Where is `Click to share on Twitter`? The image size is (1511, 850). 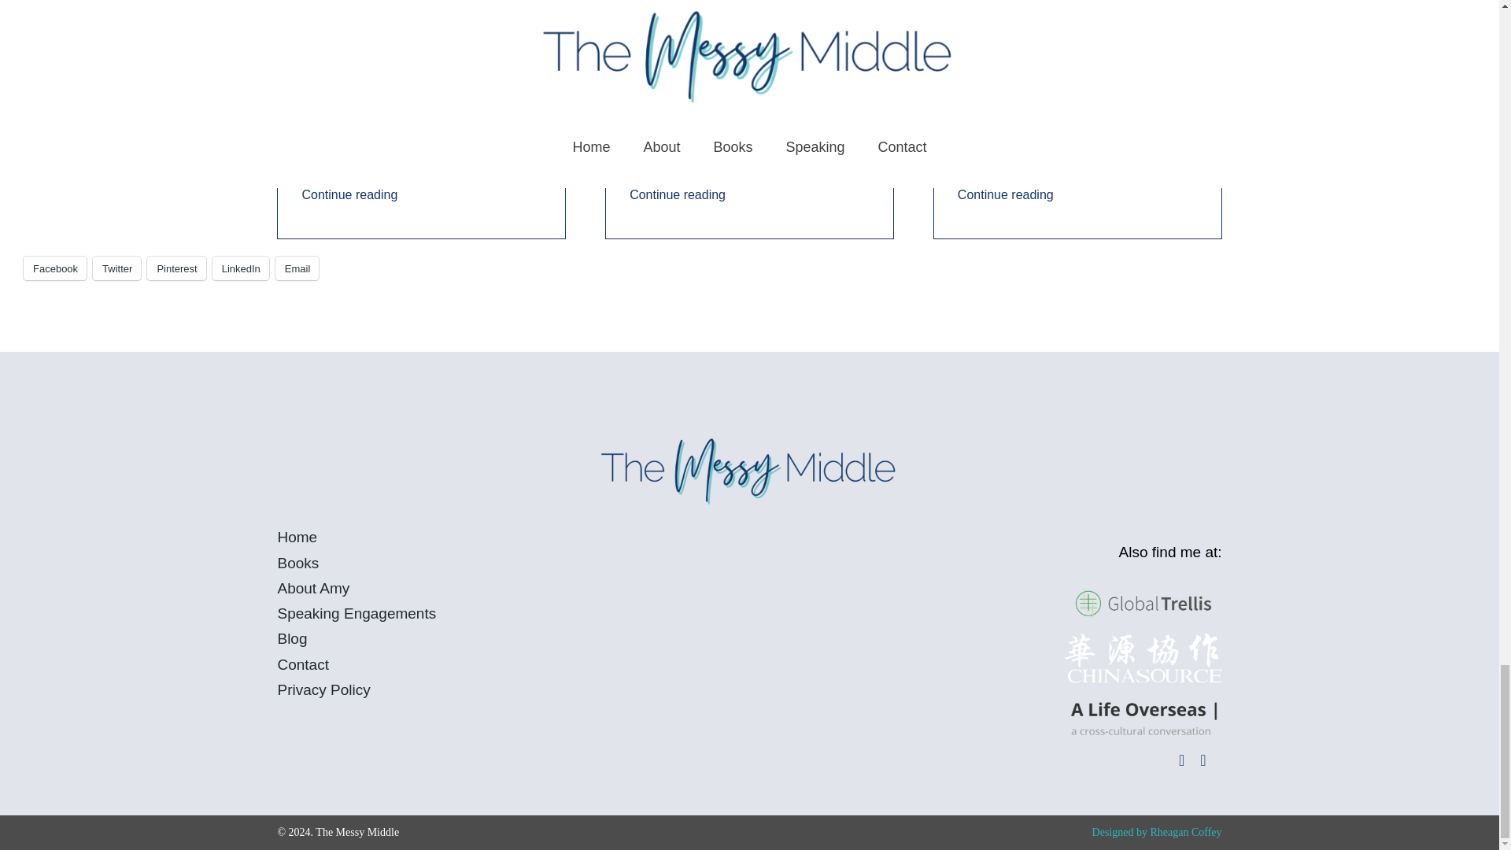
Click to share on Twitter is located at coordinates (116, 268).